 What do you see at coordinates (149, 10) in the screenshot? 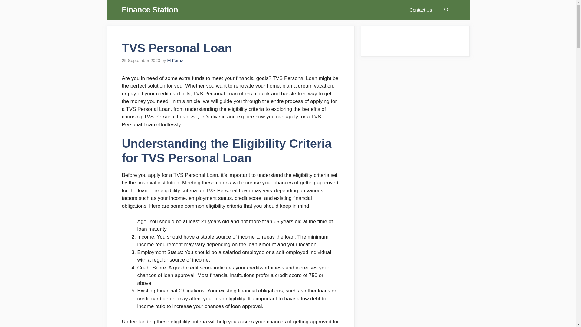
I see `Finance Station` at bounding box center [149, 10].